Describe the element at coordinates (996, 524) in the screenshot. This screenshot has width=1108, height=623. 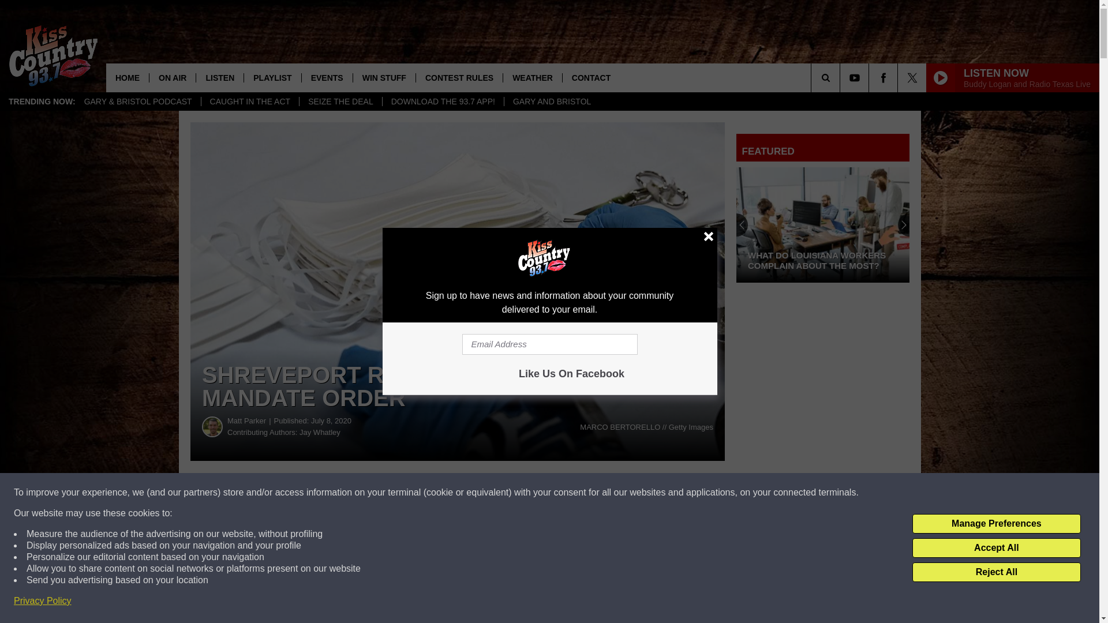
I see `Manage Preferences` at that location.